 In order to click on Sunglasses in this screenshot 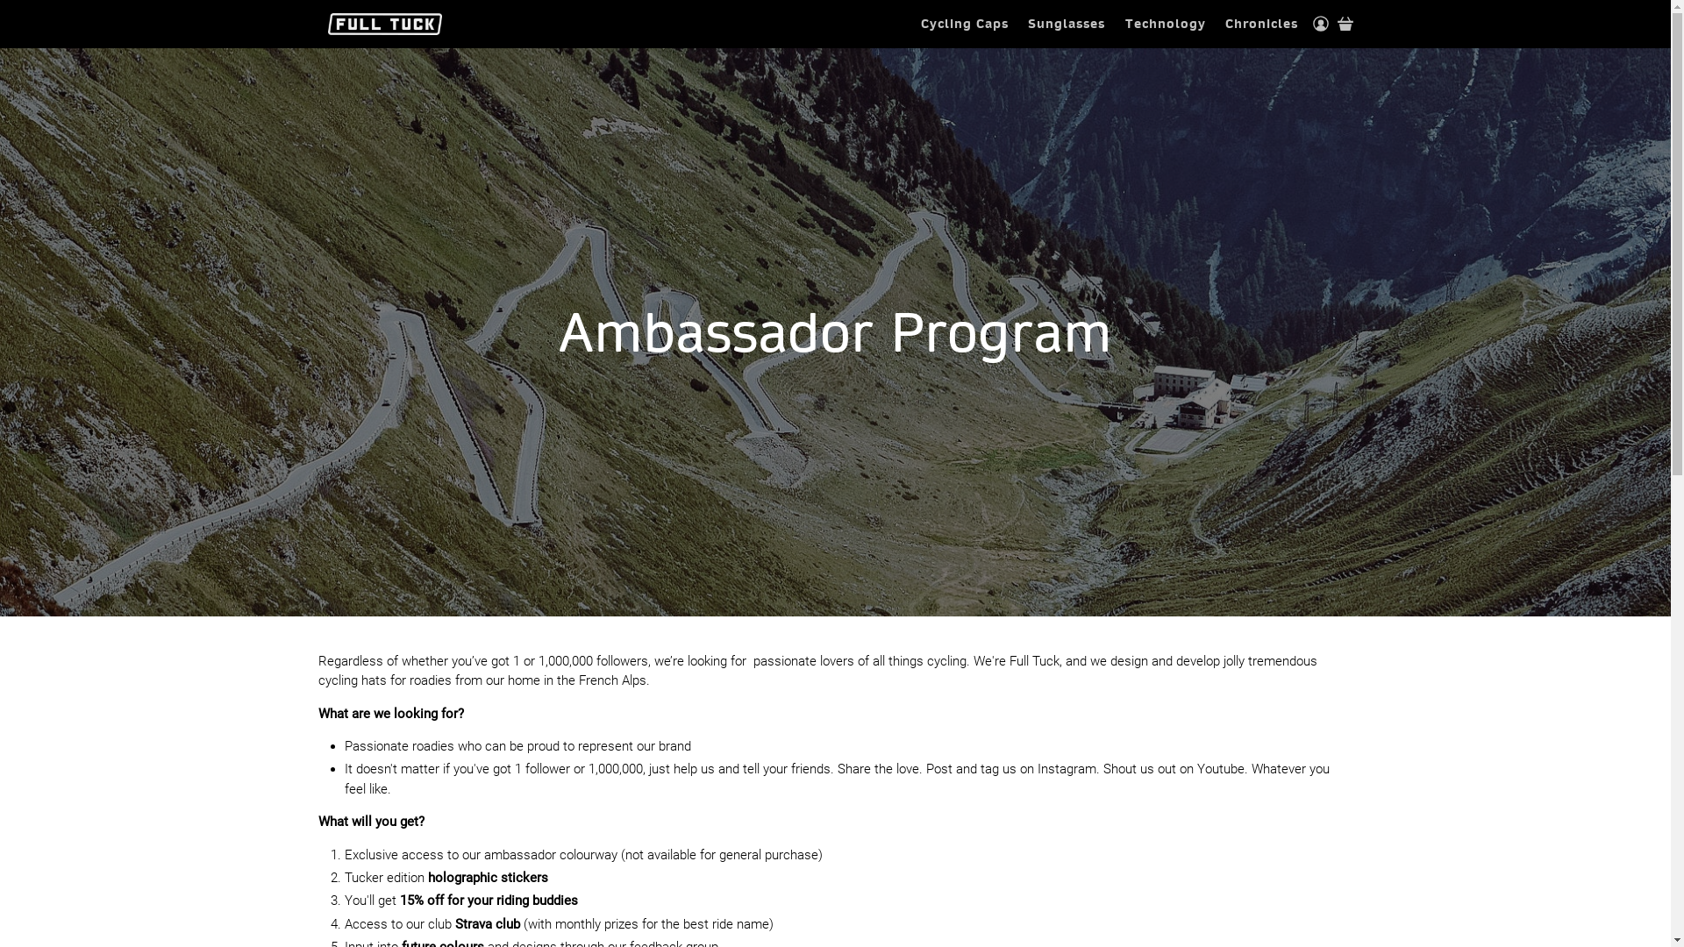, I will do `click(1067, 25)`.